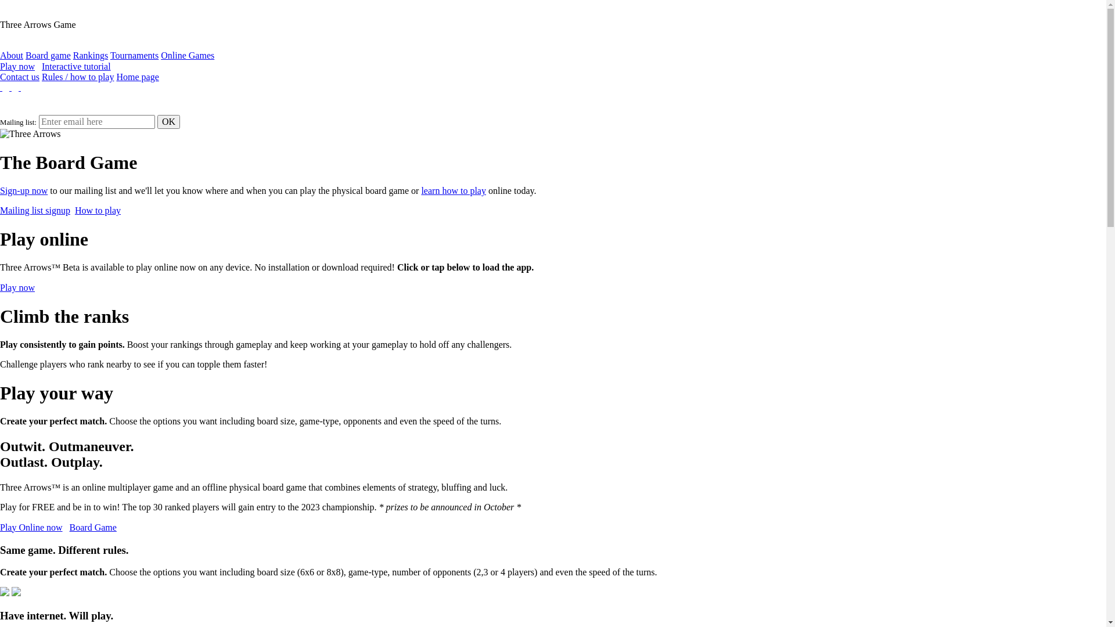 The image size is (1115, 627). Describe the element at coordinates (17, 66) in the screenshot. I see `Play now` at that location.